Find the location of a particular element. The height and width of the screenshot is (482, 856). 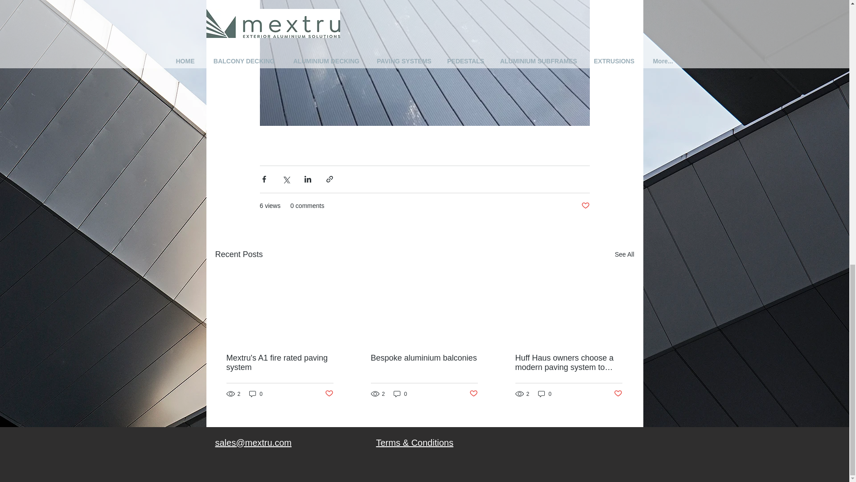

Bespoke aluminium balconies is located at coordinates (424, 358).